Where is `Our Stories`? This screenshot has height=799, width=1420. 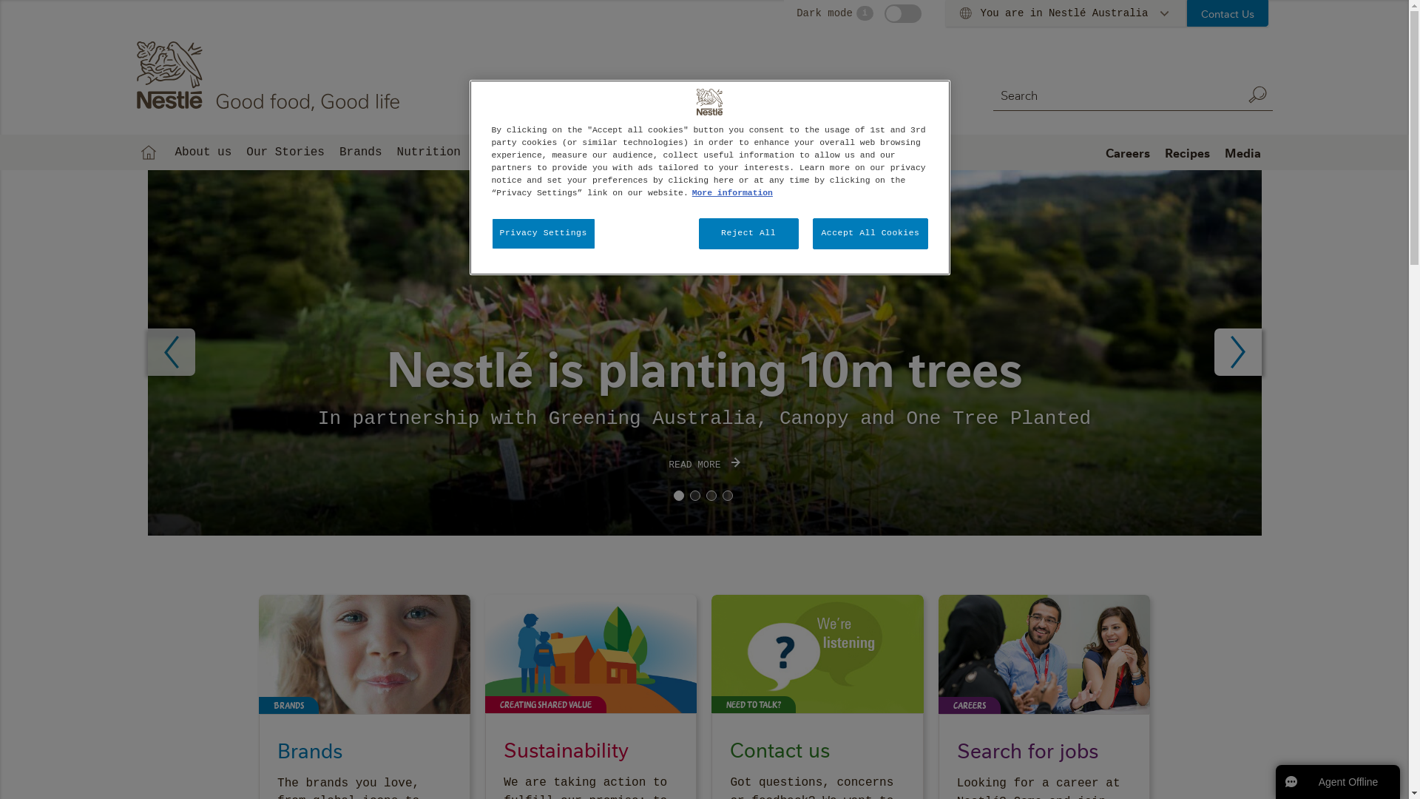
Our Stories is located at coordinates (285, 152).